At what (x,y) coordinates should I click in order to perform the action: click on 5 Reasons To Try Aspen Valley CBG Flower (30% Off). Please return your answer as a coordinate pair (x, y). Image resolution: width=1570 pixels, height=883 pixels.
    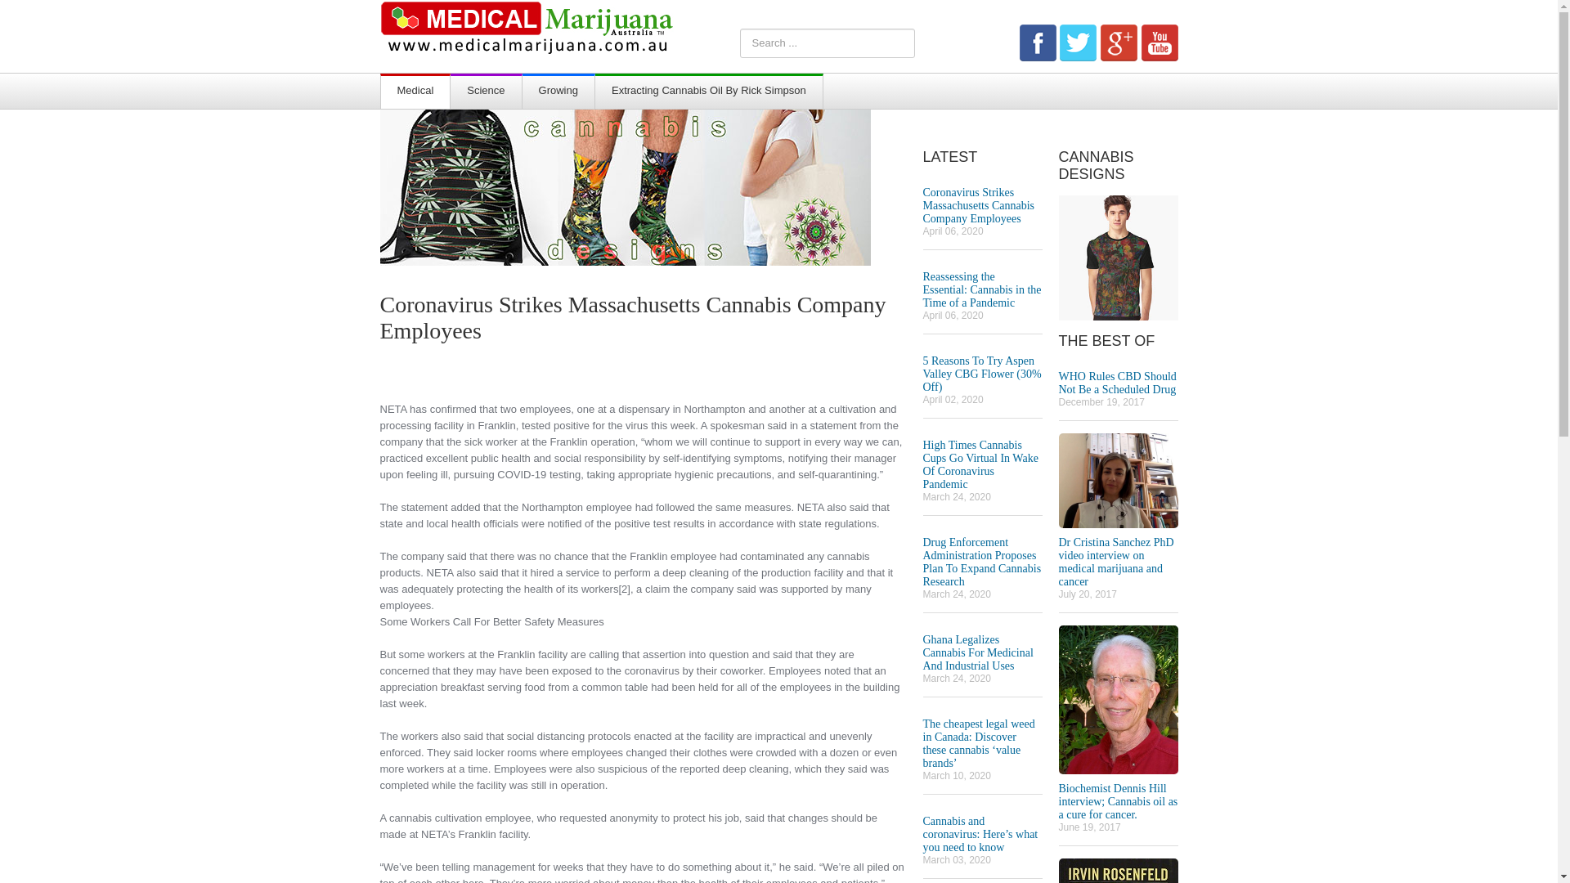
    Looking at the image, I should click on (981, 374).